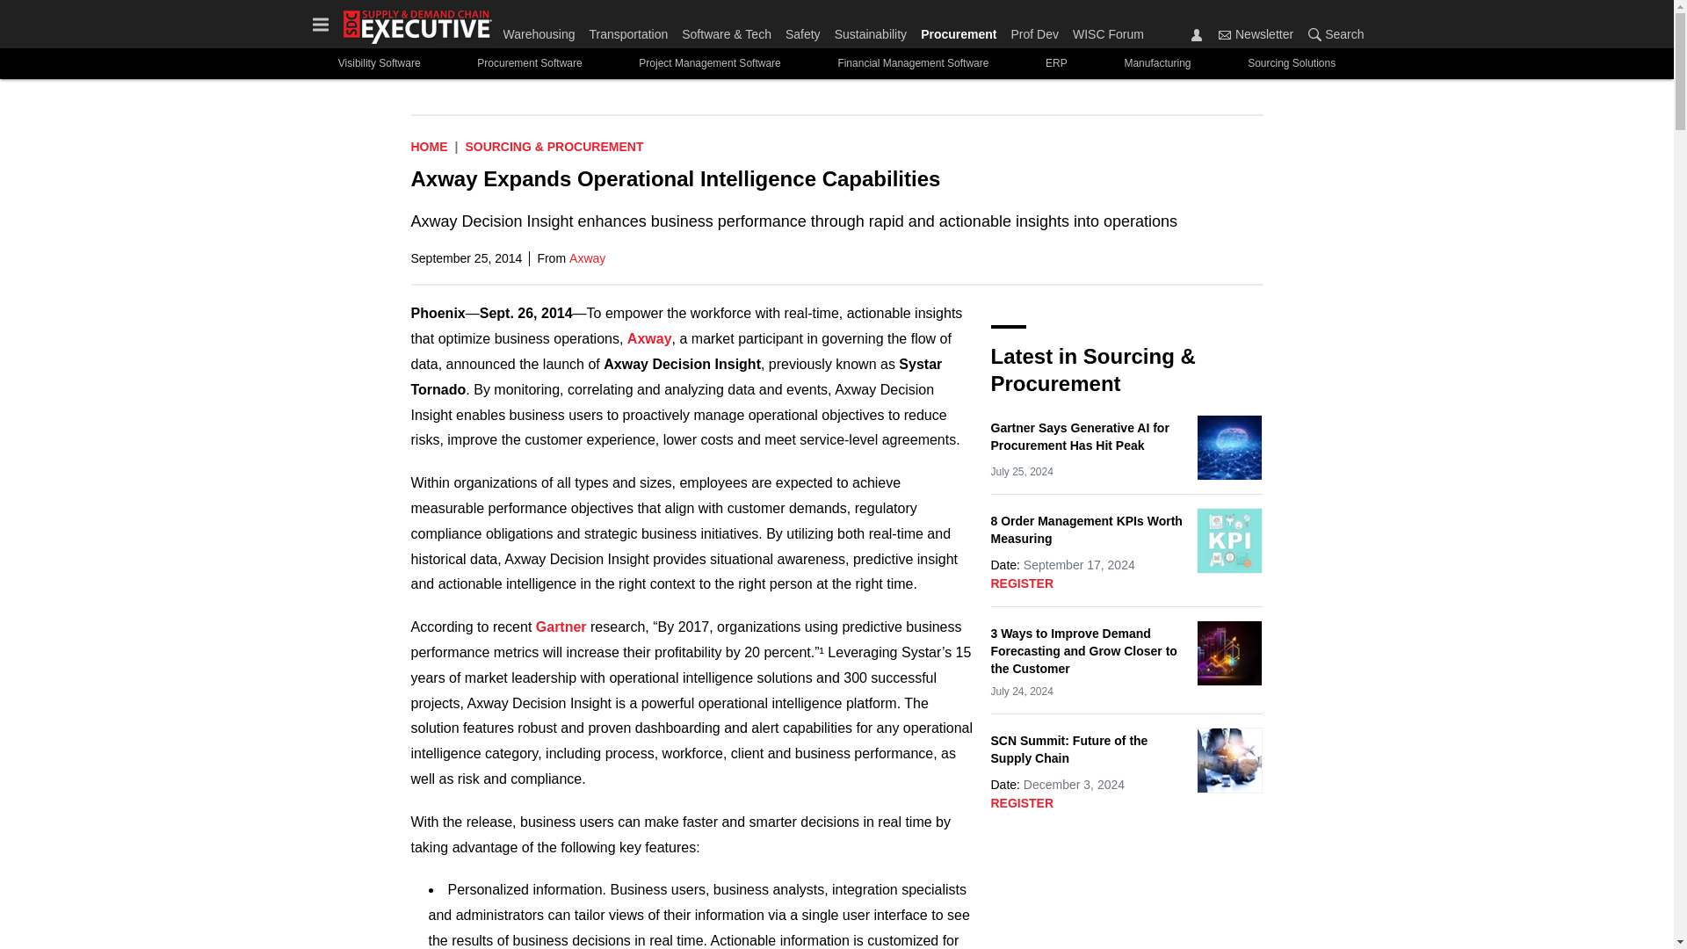 This screenshot has width=1687, height=949. What do you see at coordinates (710, 63) in the screenshot?
I see `Project Management Software` at bounding box center [710, 63].